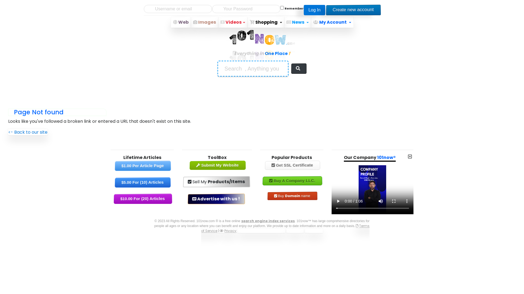 This screenshot has width=524, height=294. What do you see at coordinates (262, 91) in the screenshot?
I see `Advertisement` at bounding box center [262, 91].